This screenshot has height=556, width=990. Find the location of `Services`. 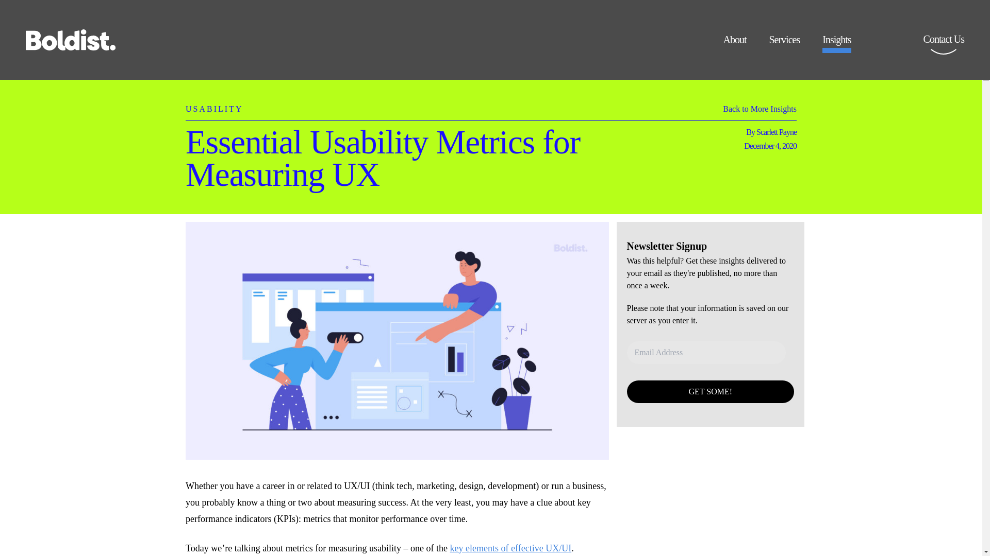

Services is located at coordinates (784, 43).